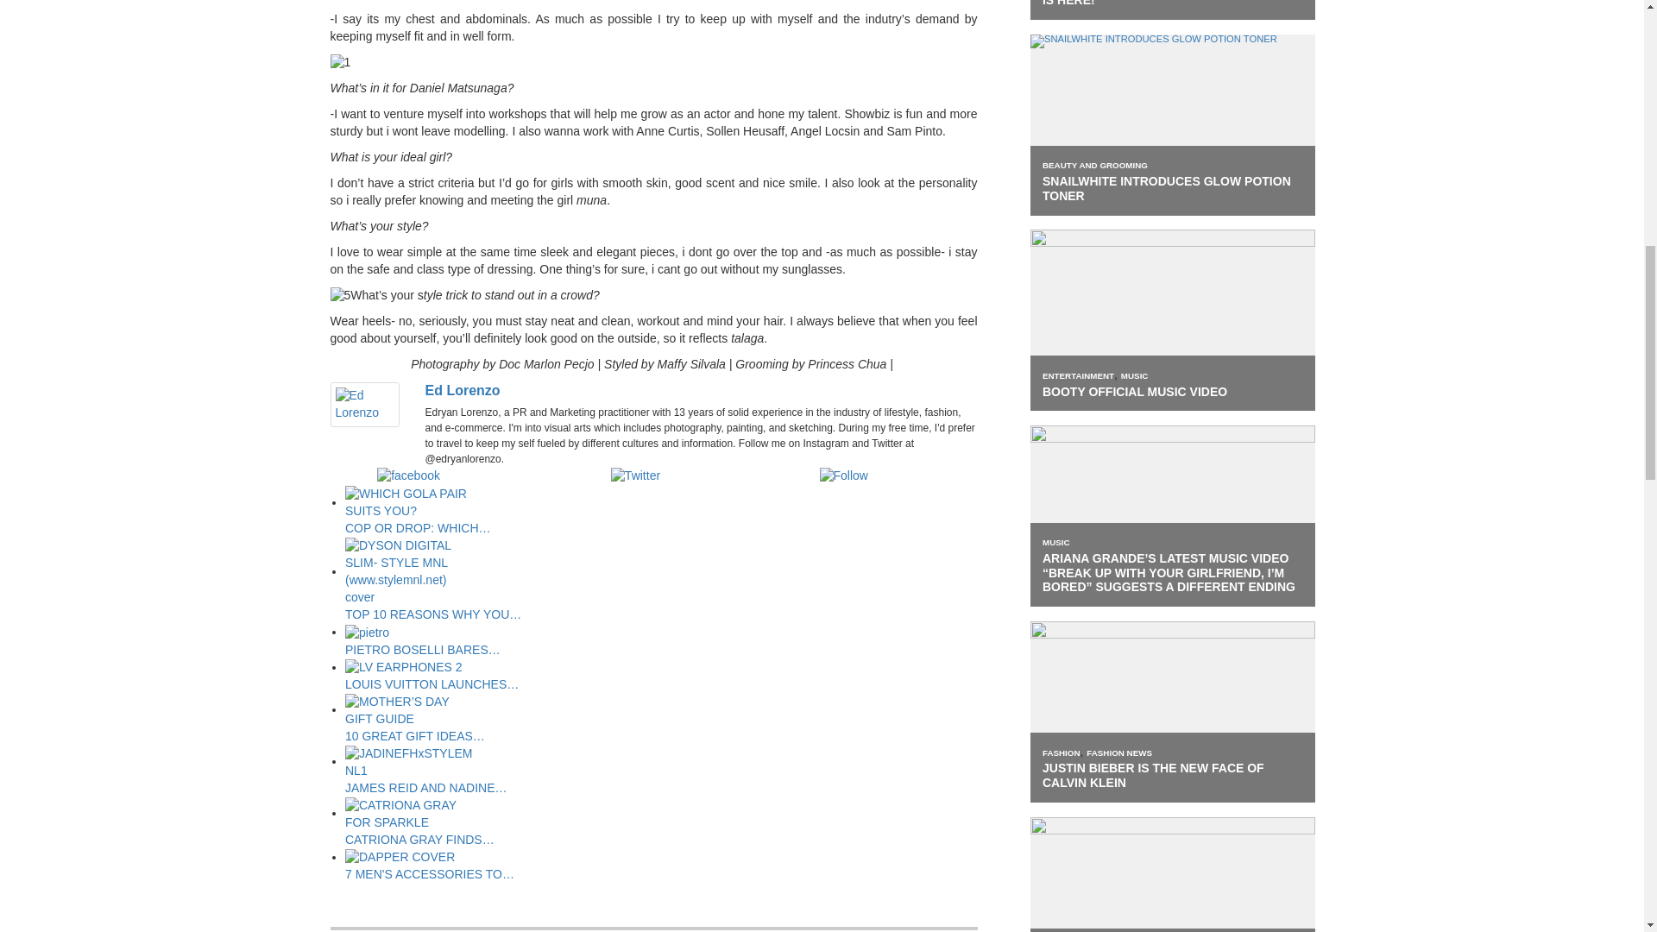 Image resolution: width=1657 pixels, height=932 pixels. I want to click on CATRIONA GRAY FINDS MORE REASONS TO SMILE WITH SPARKLE, so click(409, 815).